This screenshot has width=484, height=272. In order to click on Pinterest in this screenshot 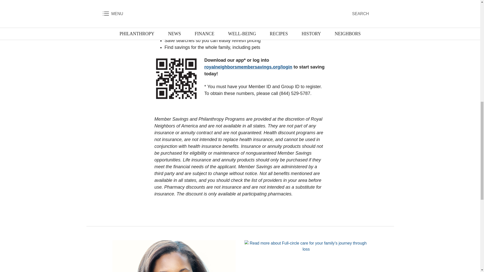, I will do `click(251, 207)`.